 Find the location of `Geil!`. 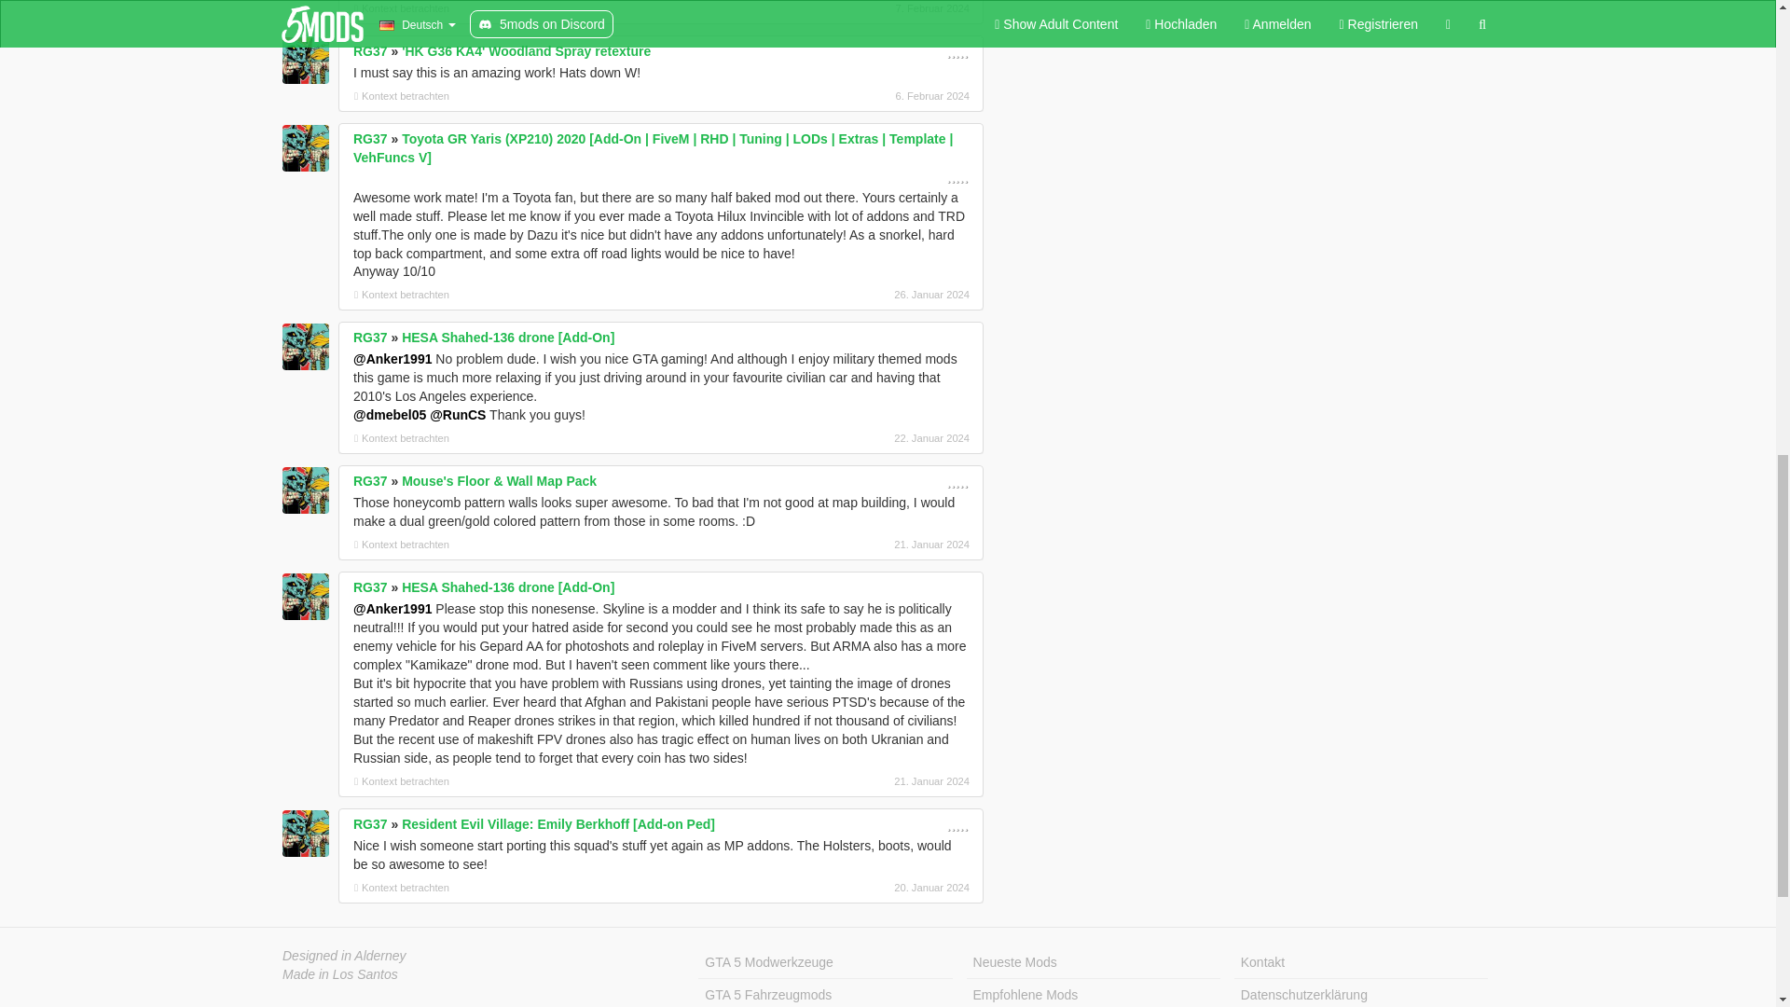

Geil! is located at coordinates (953, 51).